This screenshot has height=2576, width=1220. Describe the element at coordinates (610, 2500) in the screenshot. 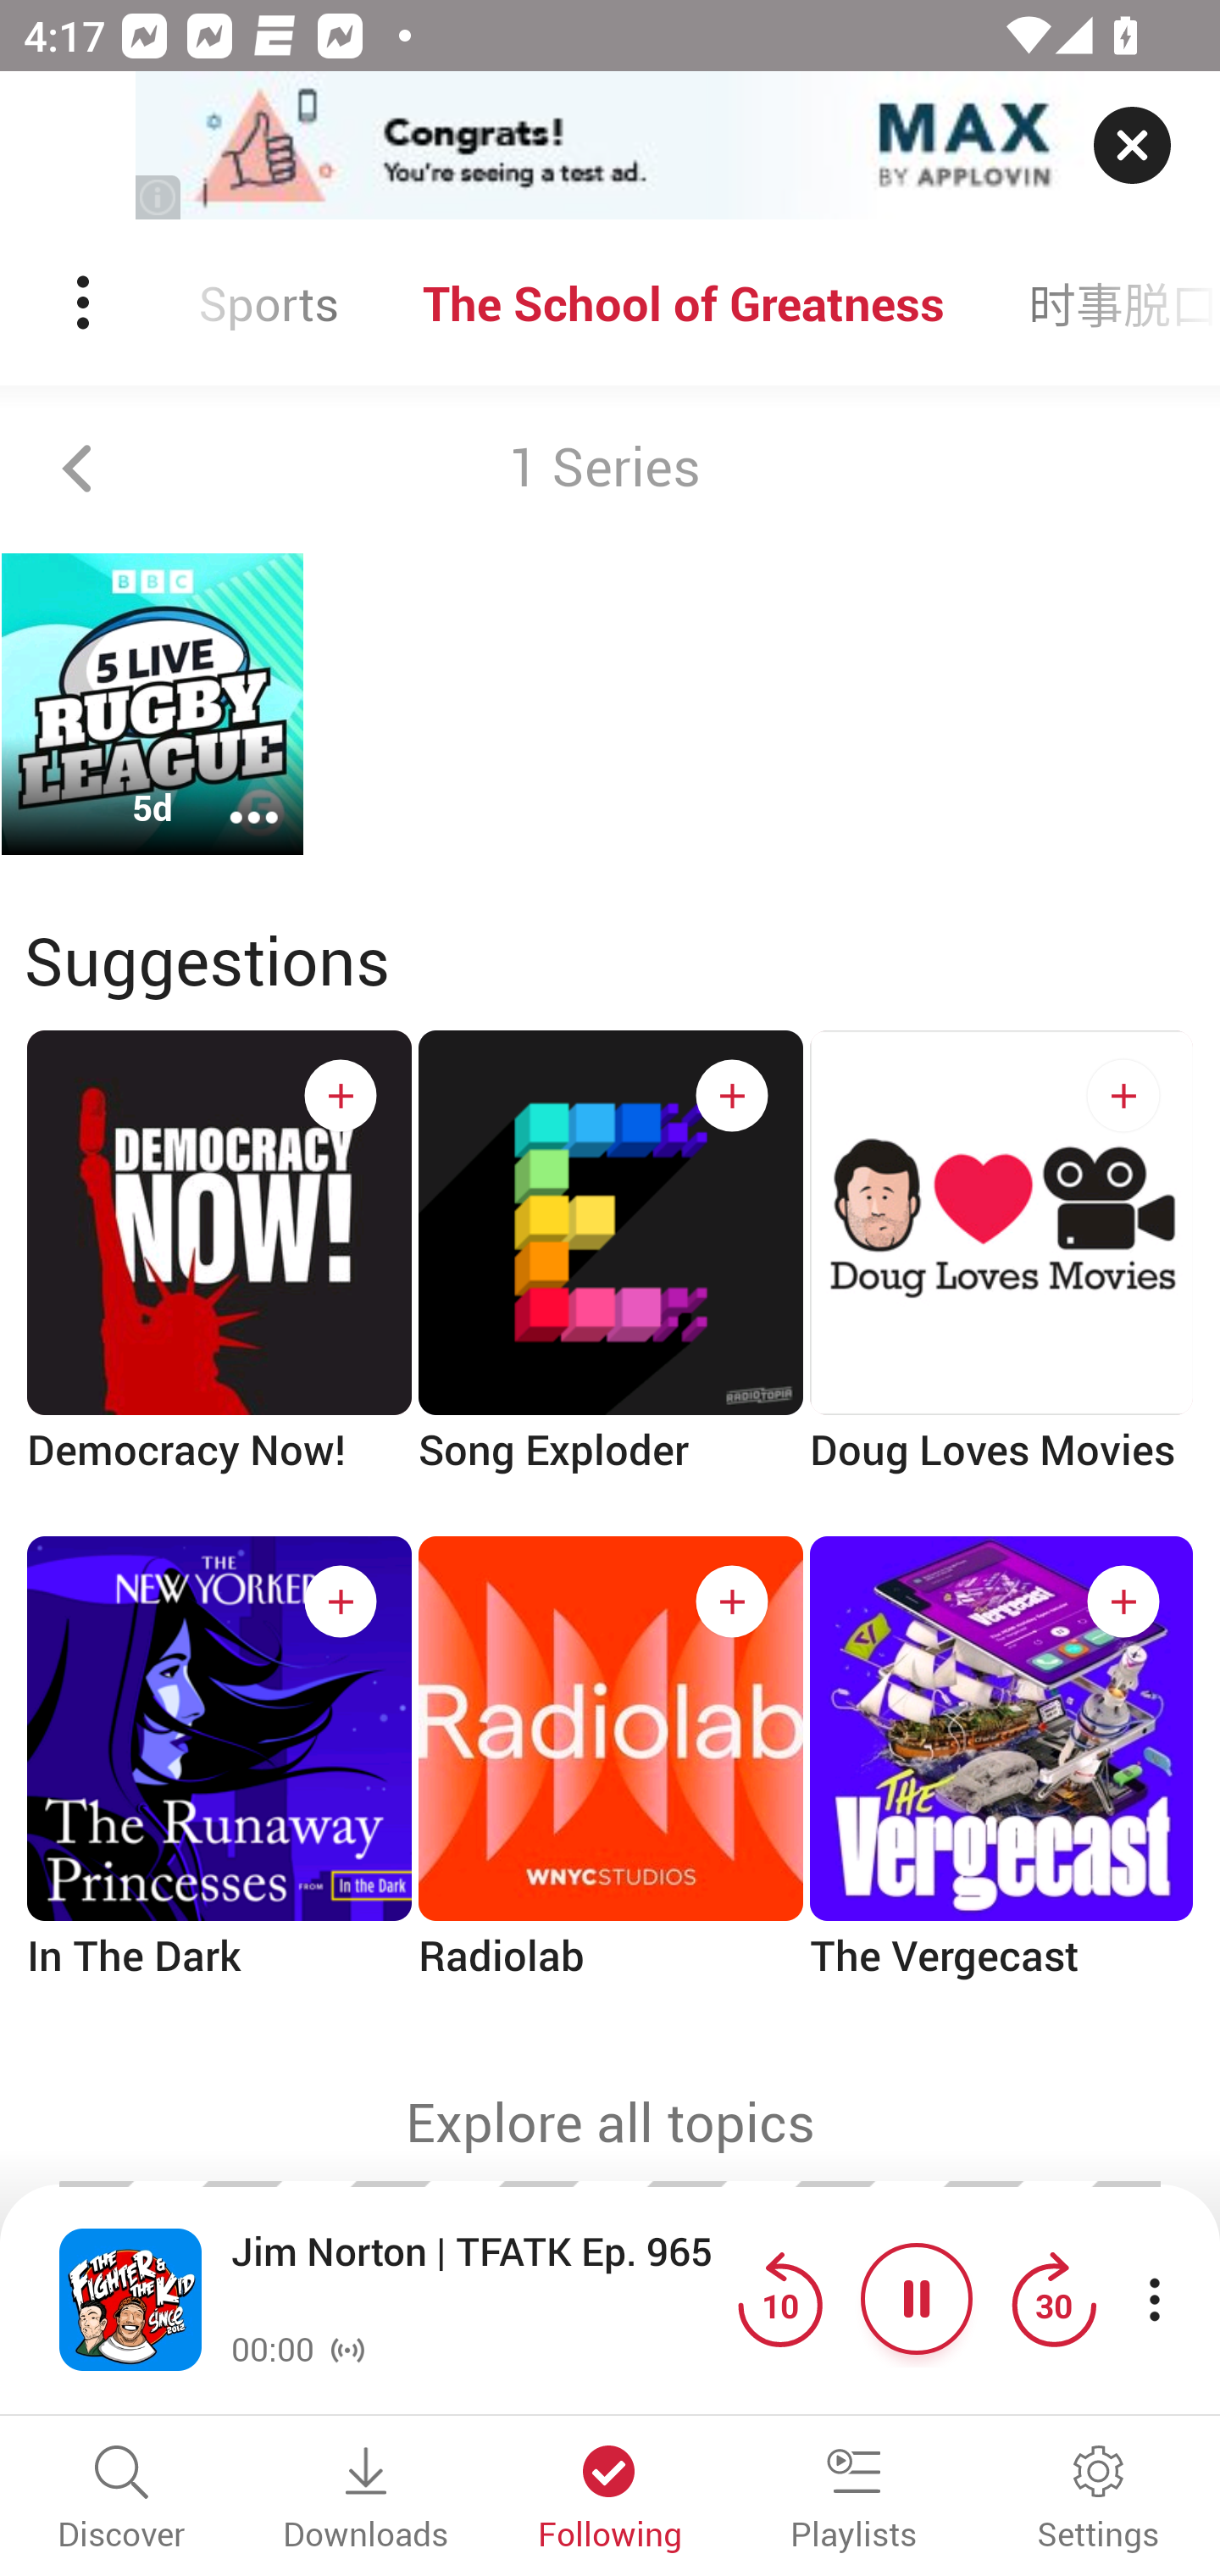

I see `Following` at that location.